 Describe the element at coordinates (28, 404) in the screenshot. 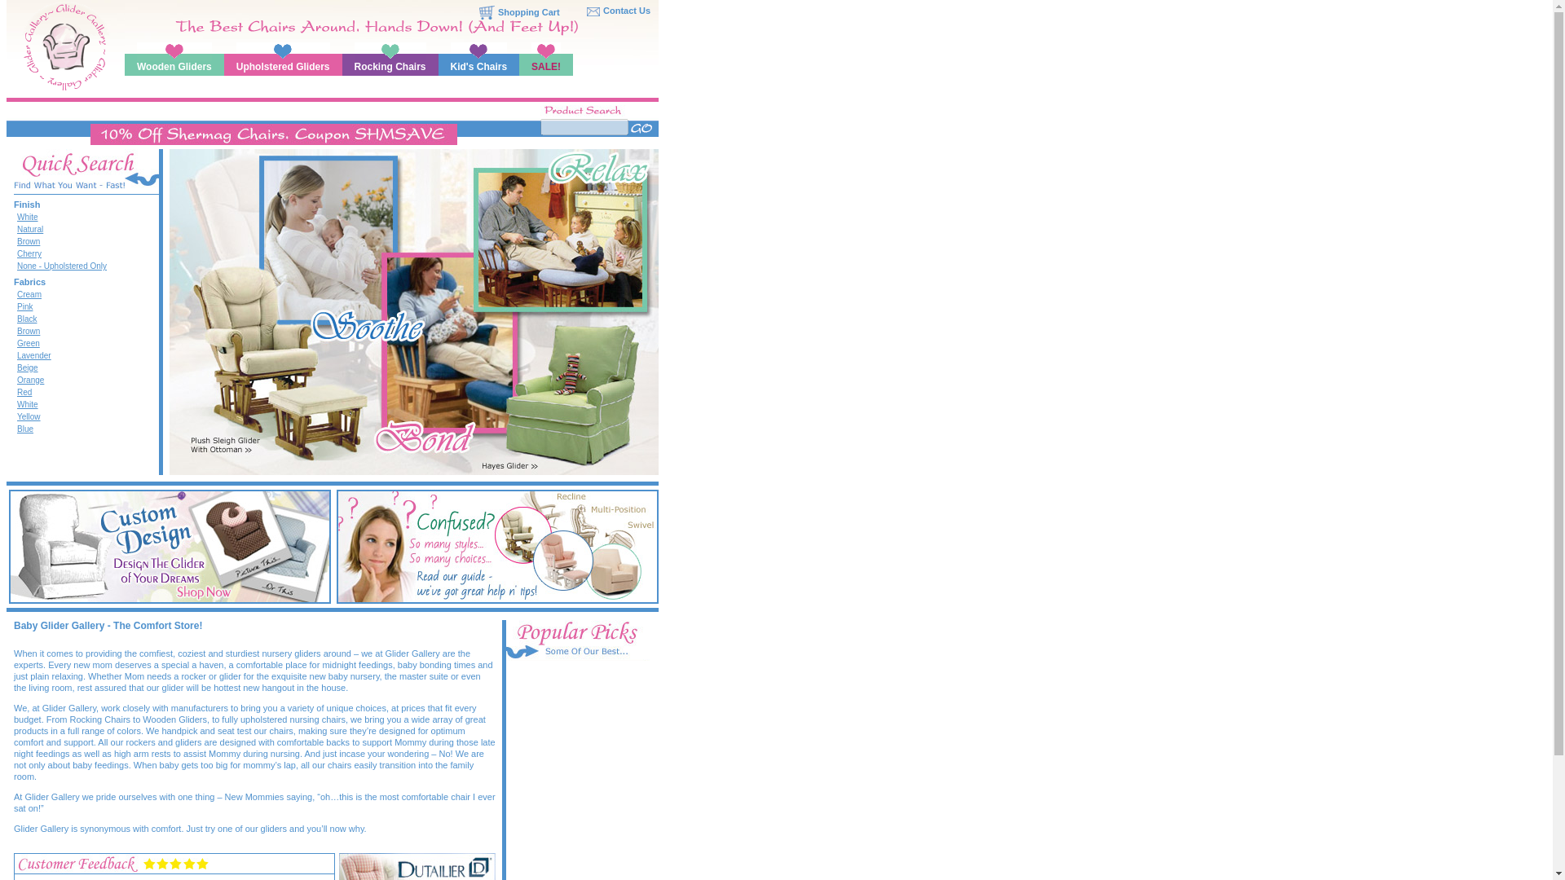

I see `White` at that location.